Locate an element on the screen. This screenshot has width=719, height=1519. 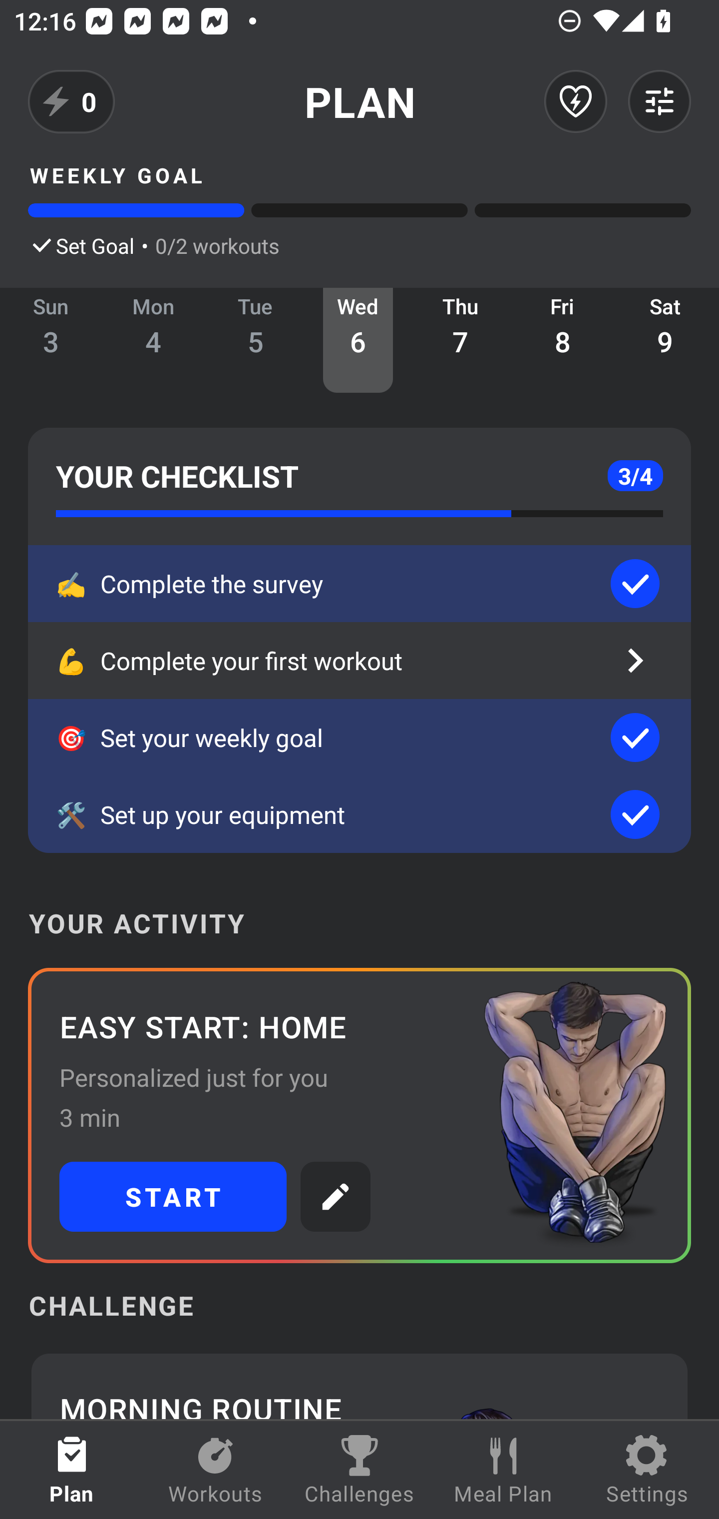
Fri 8 is located at coordinates (563, 340).